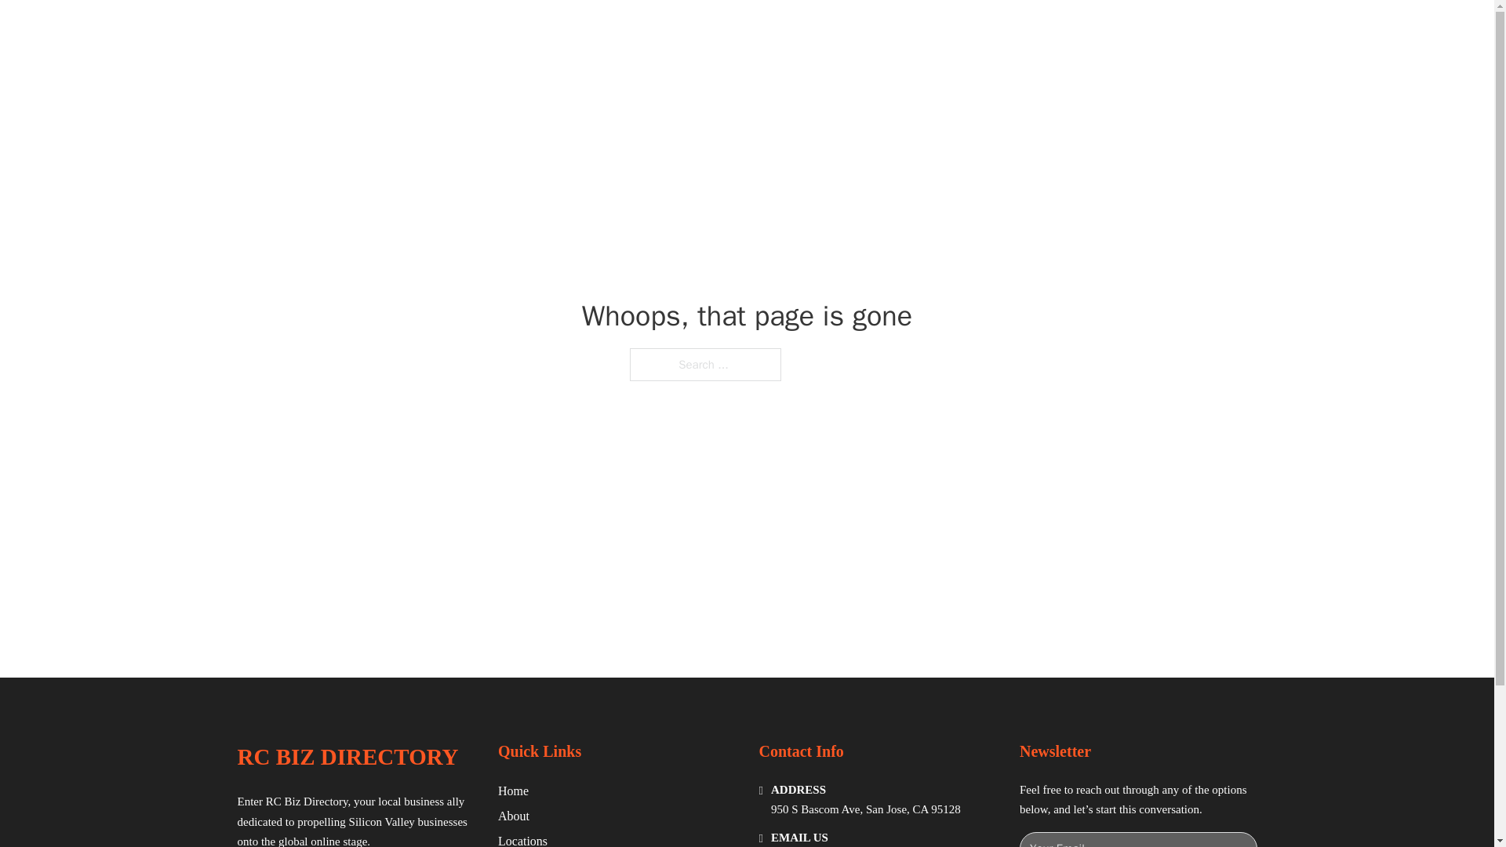 This screenshot has height=847, width=1506. I want to click on HOME, so click(951, 30).